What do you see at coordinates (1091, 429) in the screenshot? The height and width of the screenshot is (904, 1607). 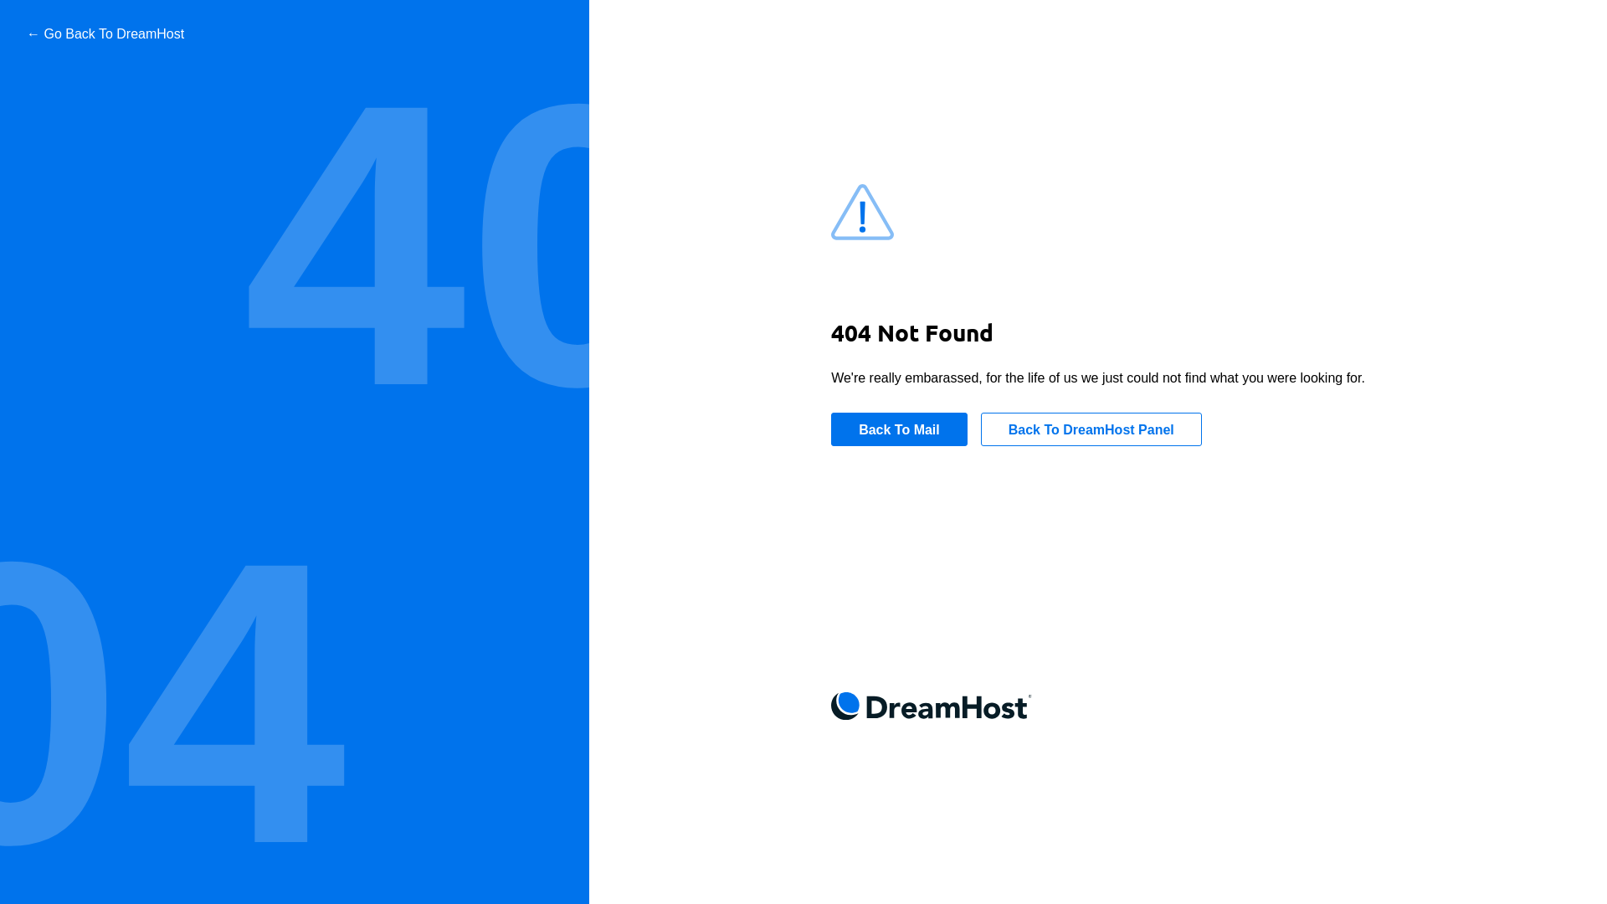 I see `Back To DreamHost Panel` at bounding box center [1091, 429].